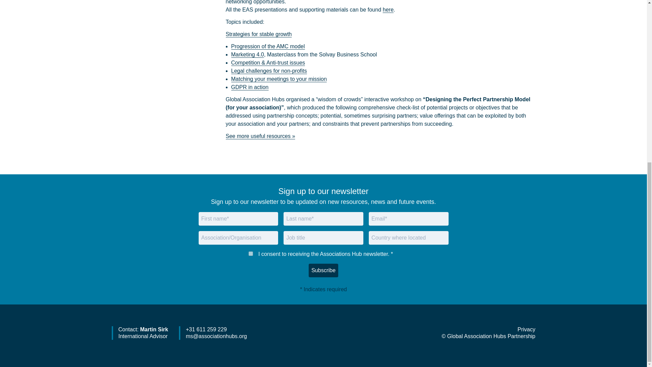  I want to click on here, so click(388, 10).